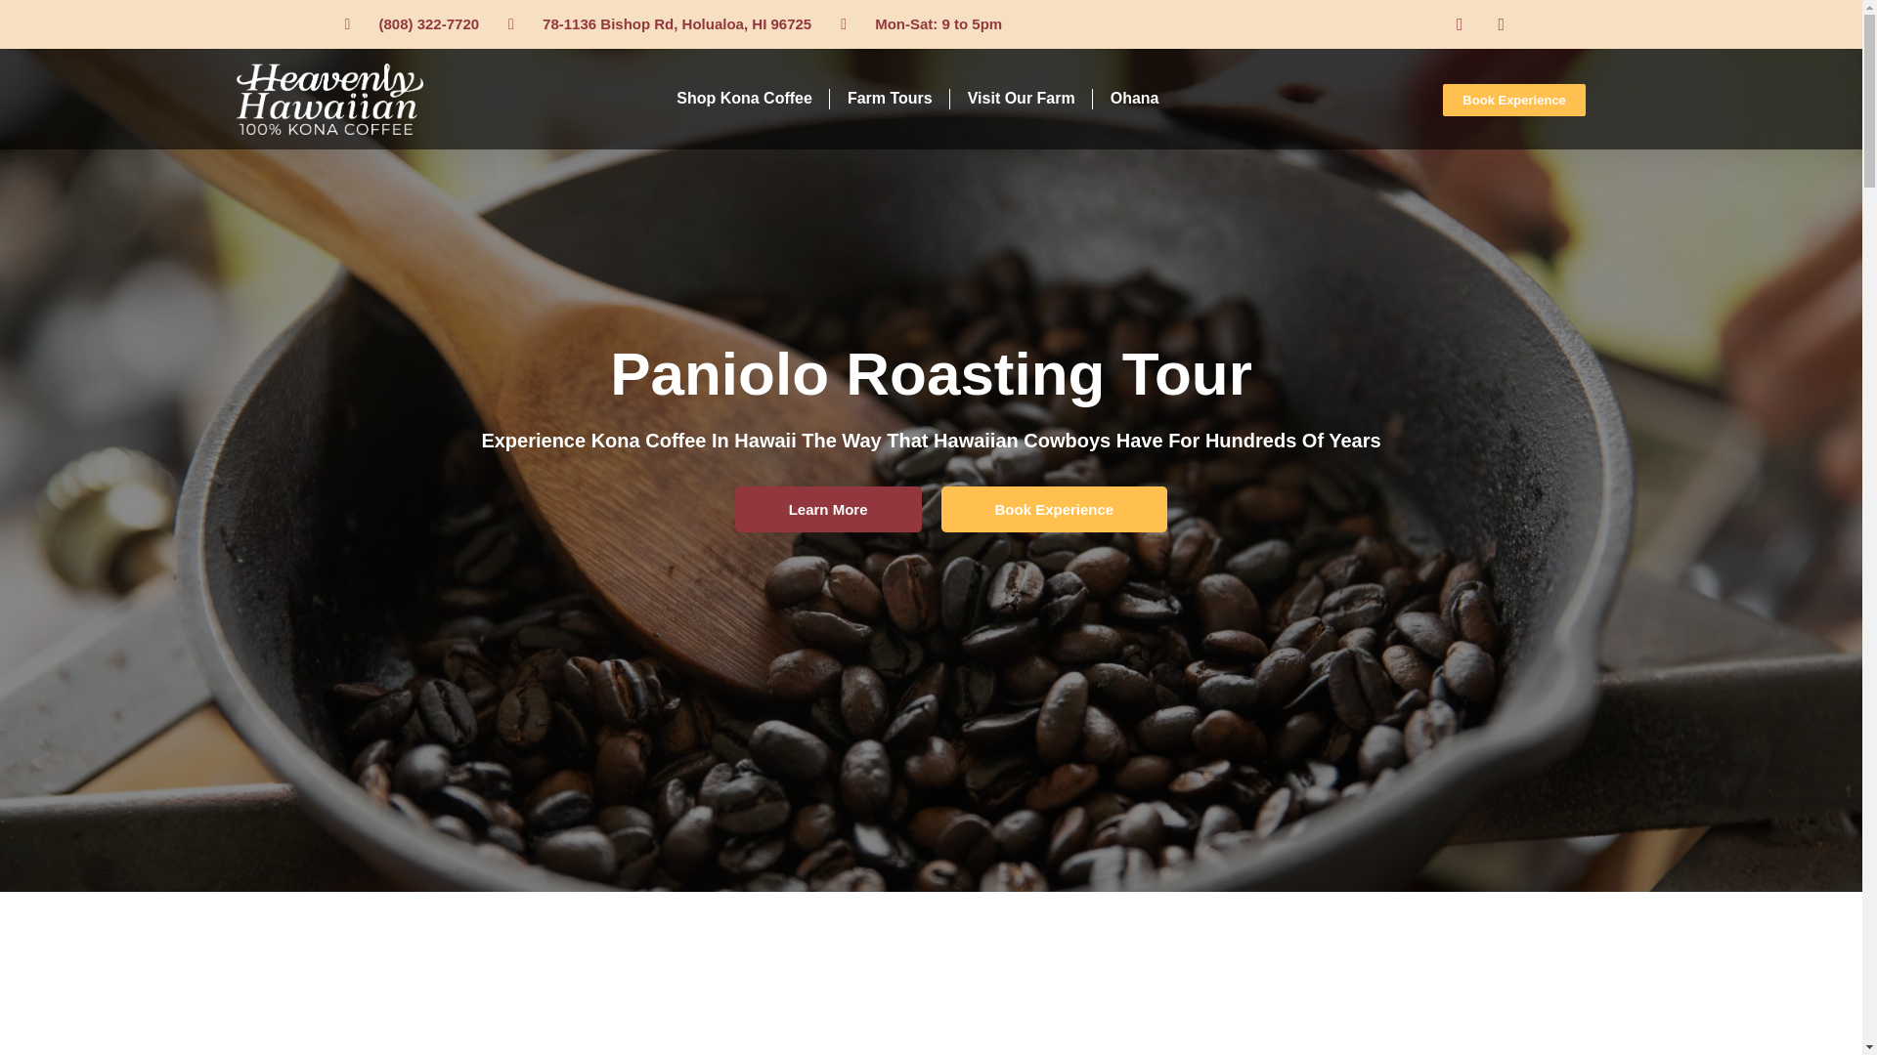 Image resolution: width=1877 pixels, height=1055 pixels. Describe the element at coordinates (890, 98) in the screenshot. I see `Farm Tours` at that location.